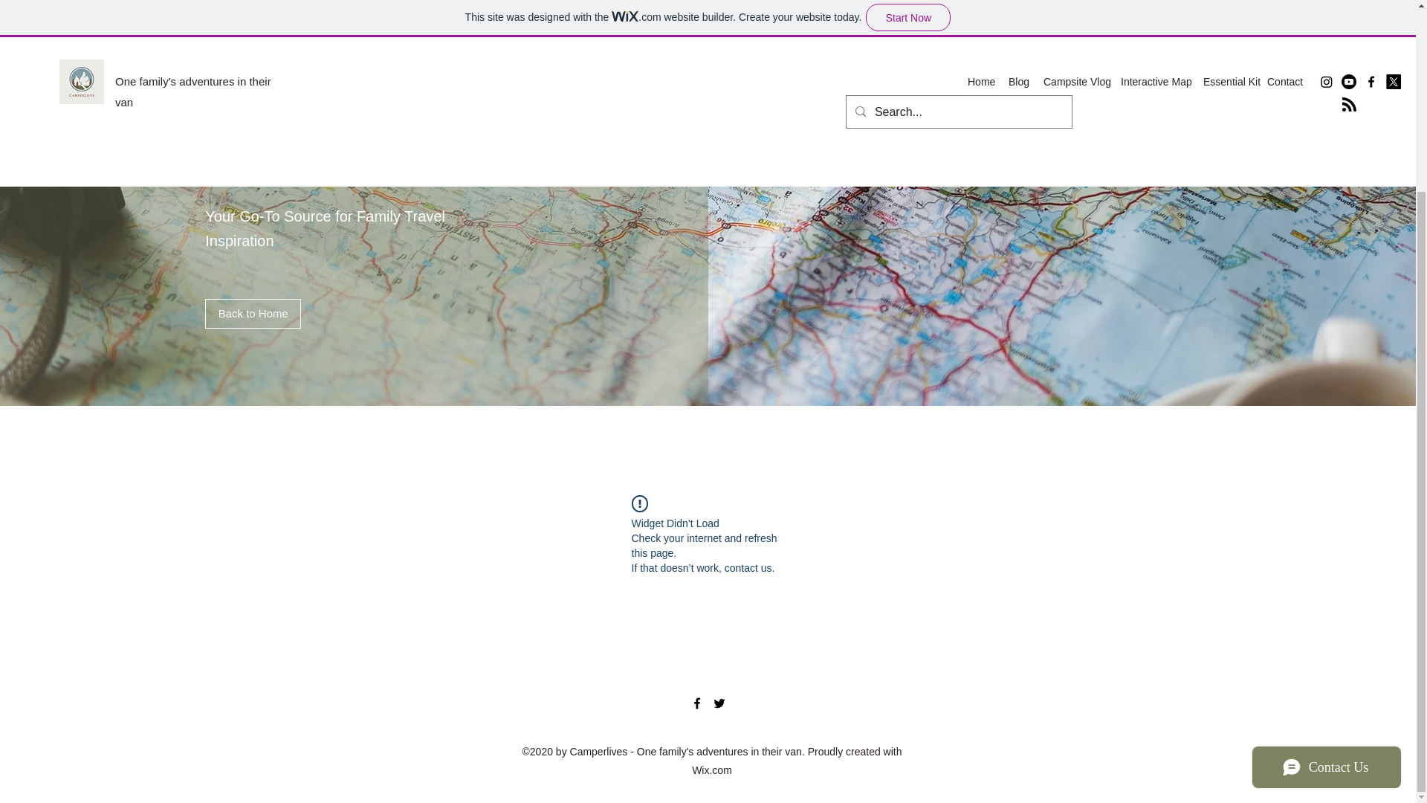 This screenshot has width=1427, height=803. What do you see at coordinates (639, 504) in the screenshot?
I see `!` at bounding box center [639, 504].